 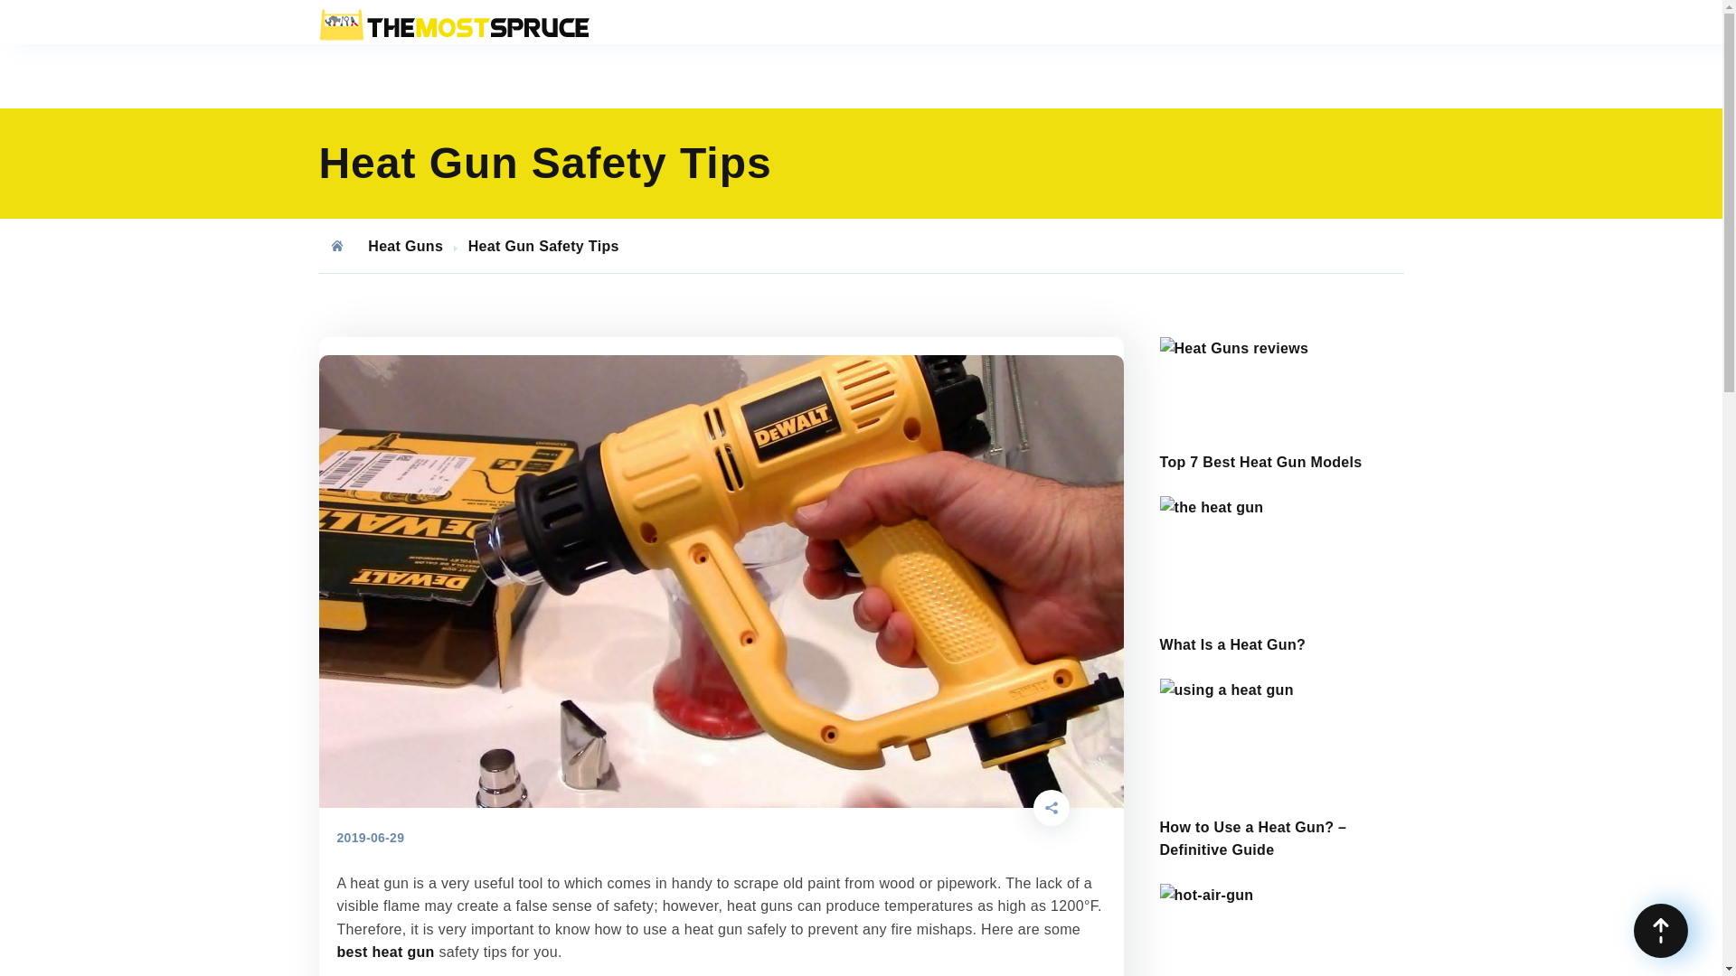 What do you see at coordinates (405, 246) in the screenshot?
I see `Heat Guns` at bounding box center [405, 246].